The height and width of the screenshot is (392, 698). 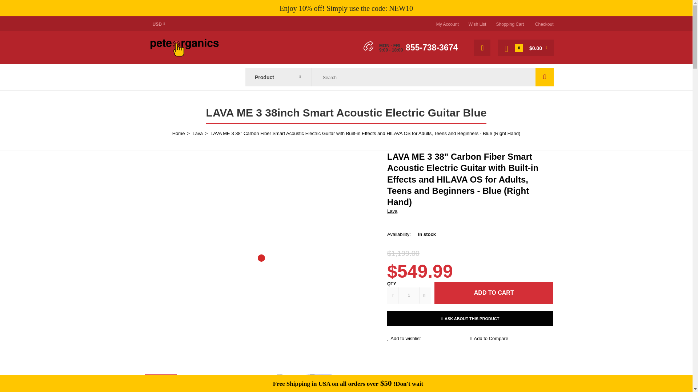 What do you see at coordinates (512, 339) in the screenshot?
I see `Add to Compare` at bounding box center [512, 339].